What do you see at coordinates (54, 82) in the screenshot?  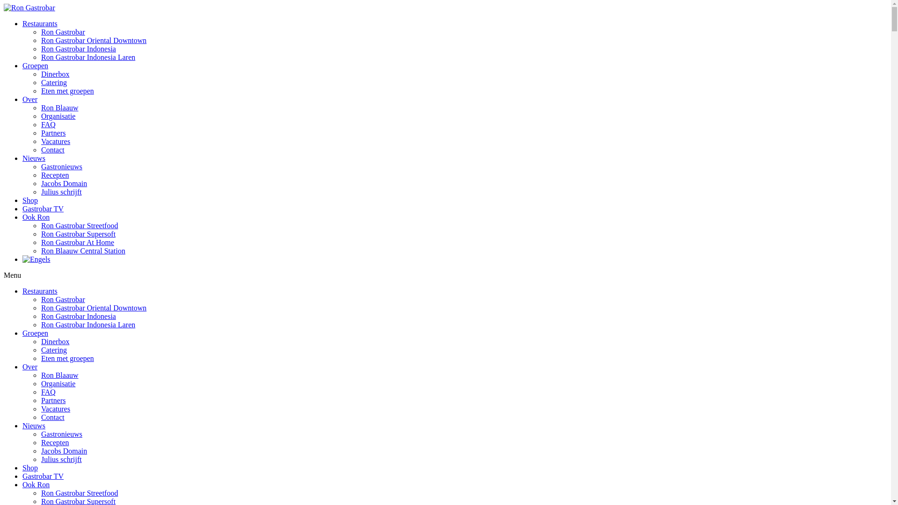 I see `Catering` at bounding box center [54, 82].